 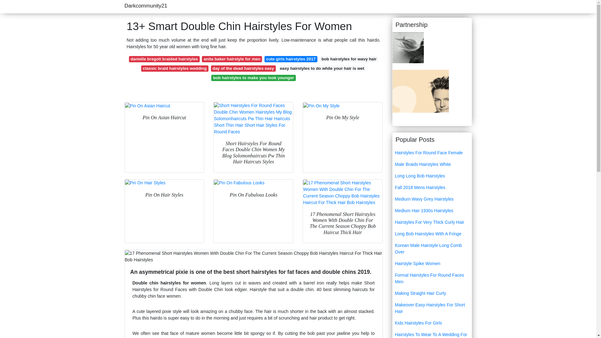 What do you see at coordinates (243, 68) in the screenshot?
I see `day of the dead hairstyles easy` at bounding box center [243, 68].